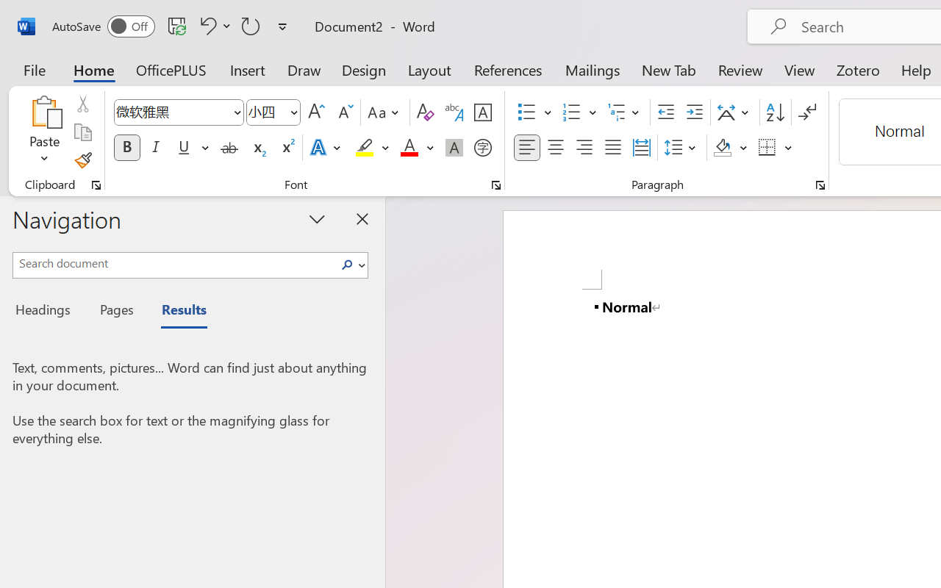 The width and height of the screenshot is (941, 588). I want to click on Insert, so click(248, 69).